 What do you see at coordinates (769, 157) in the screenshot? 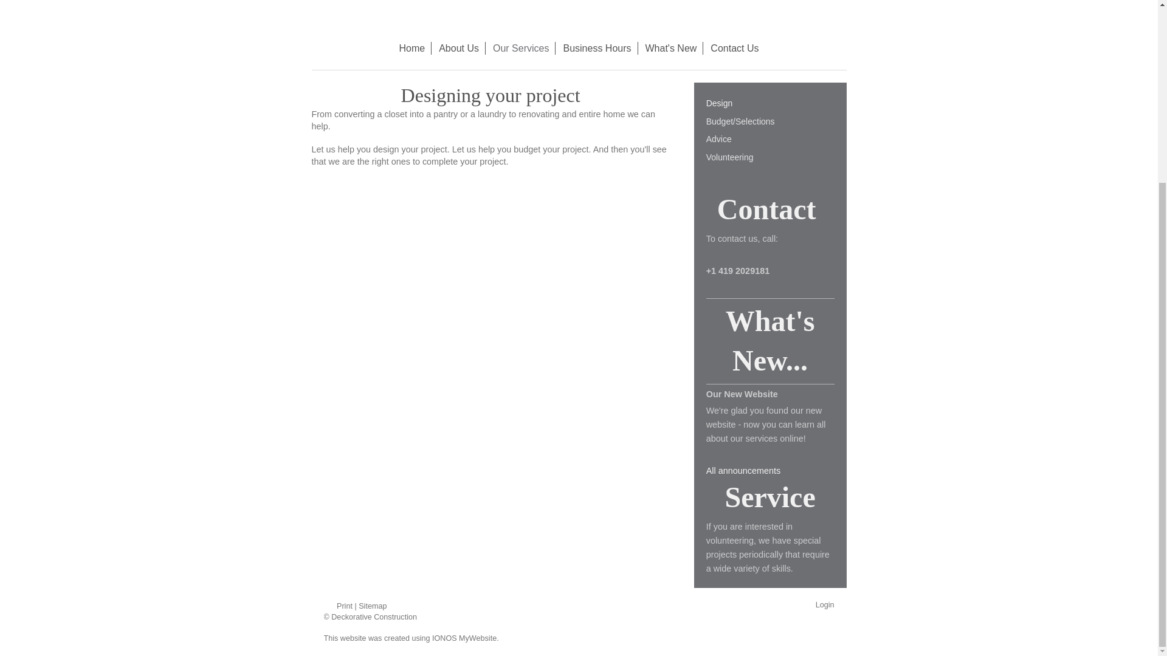
I see `Volunteering` at bounding box center [769, 157].